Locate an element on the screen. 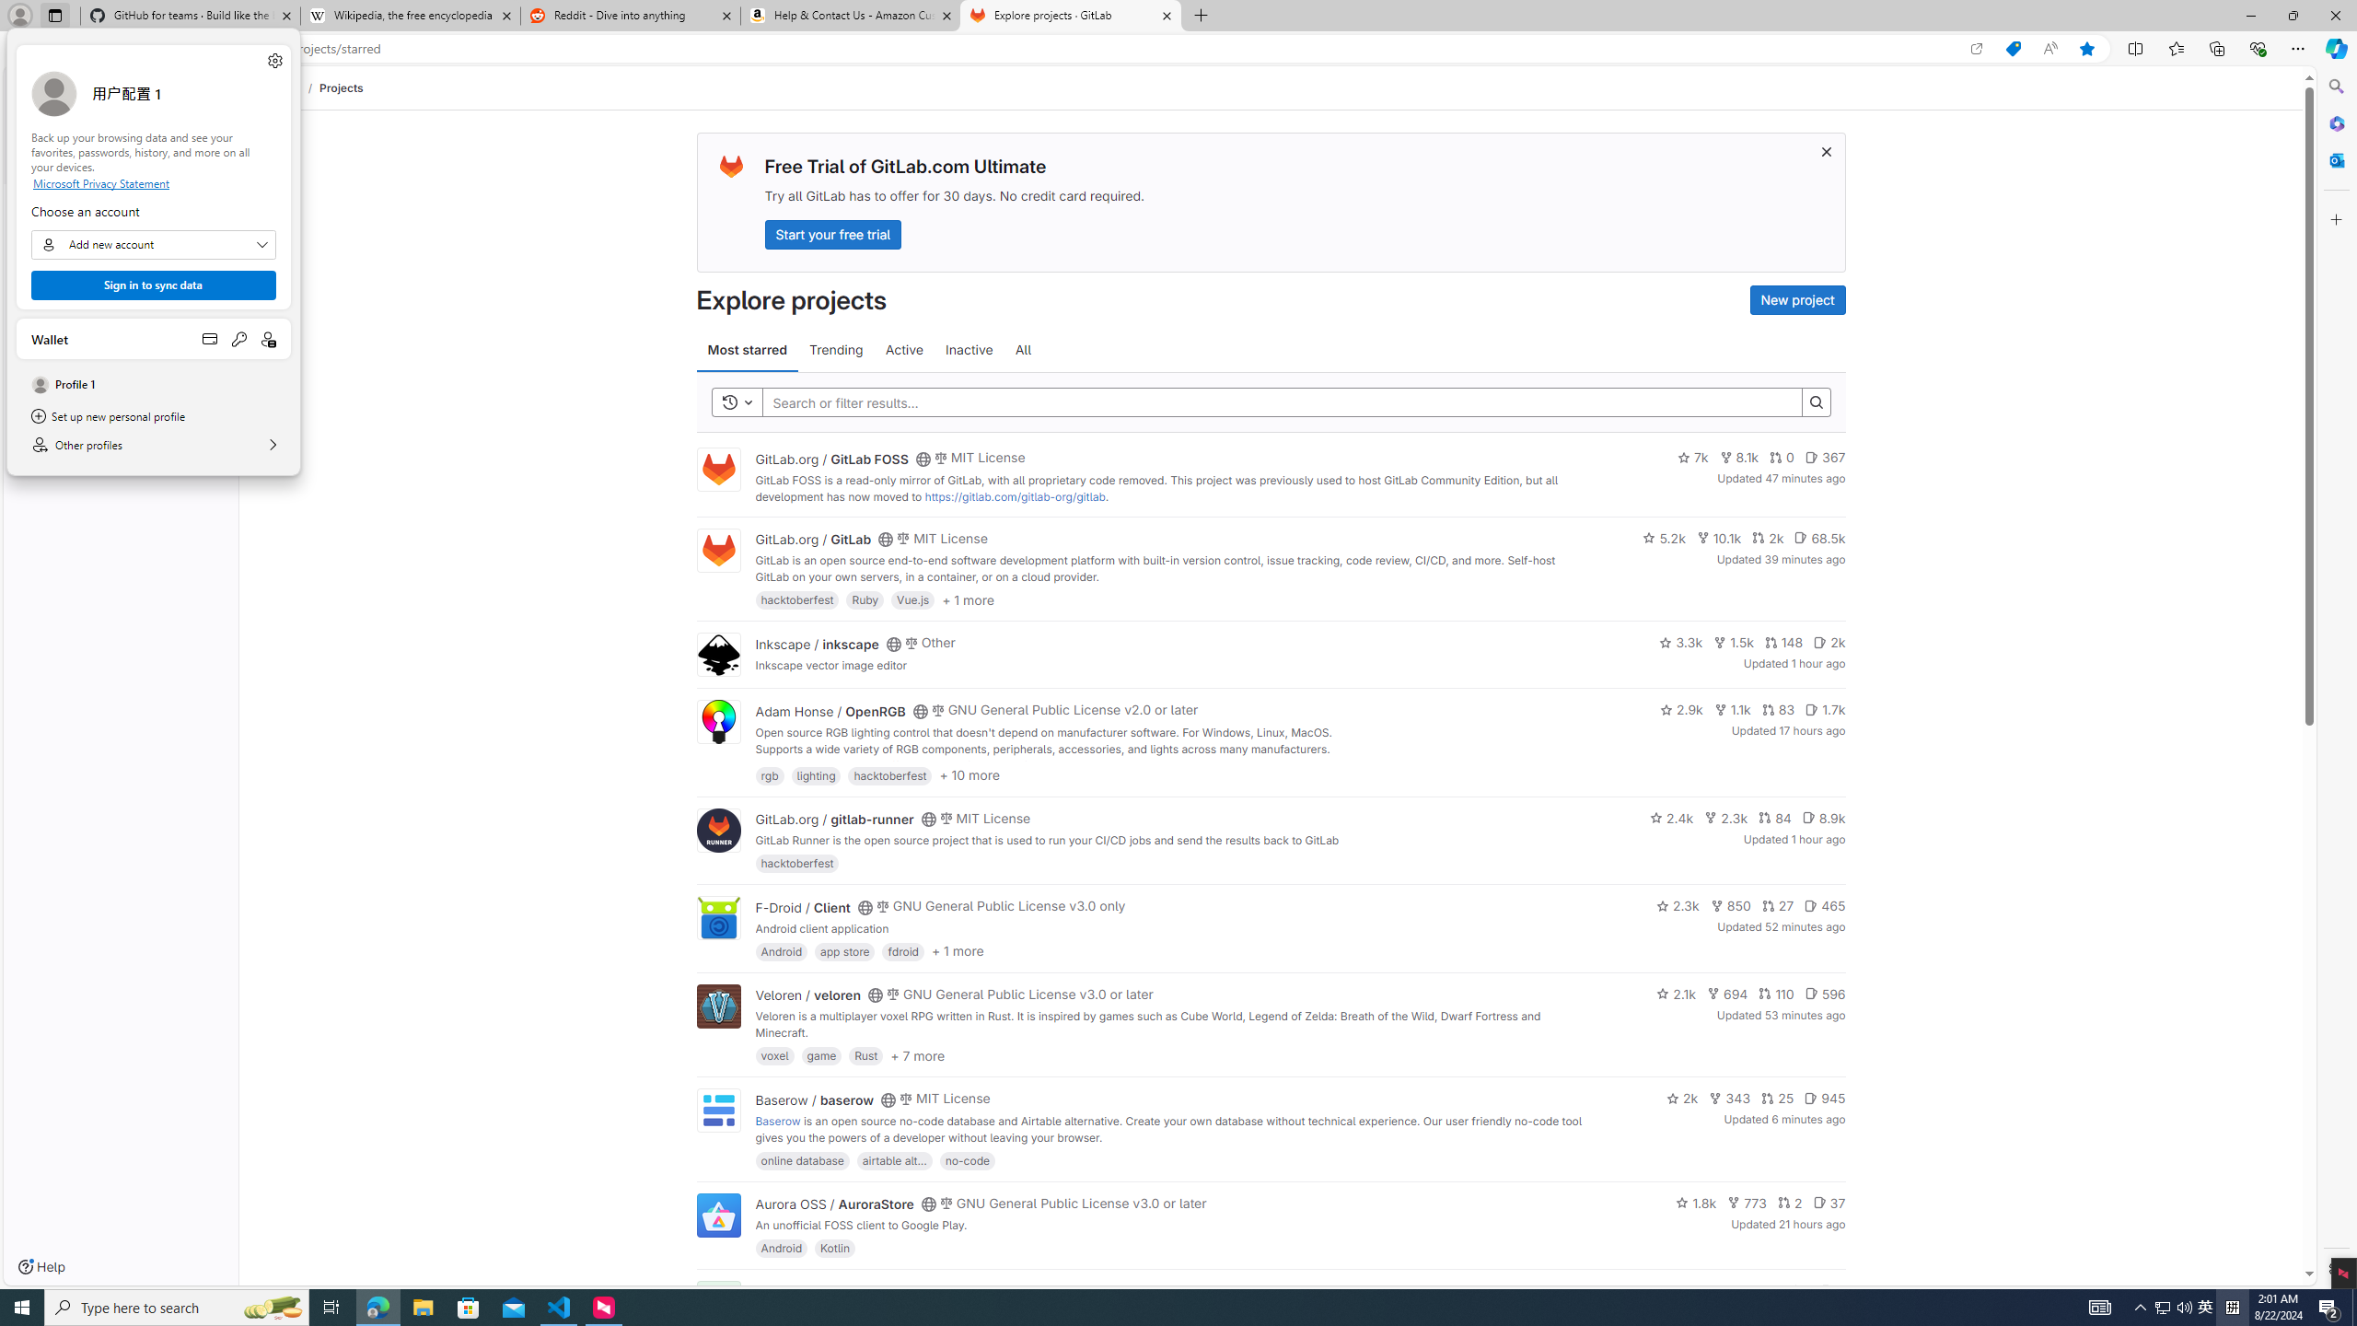 The width and height of the screenshot is (2357, 1326). Visual Studio Code - 1 running window is located at coordinates (560, 1308).